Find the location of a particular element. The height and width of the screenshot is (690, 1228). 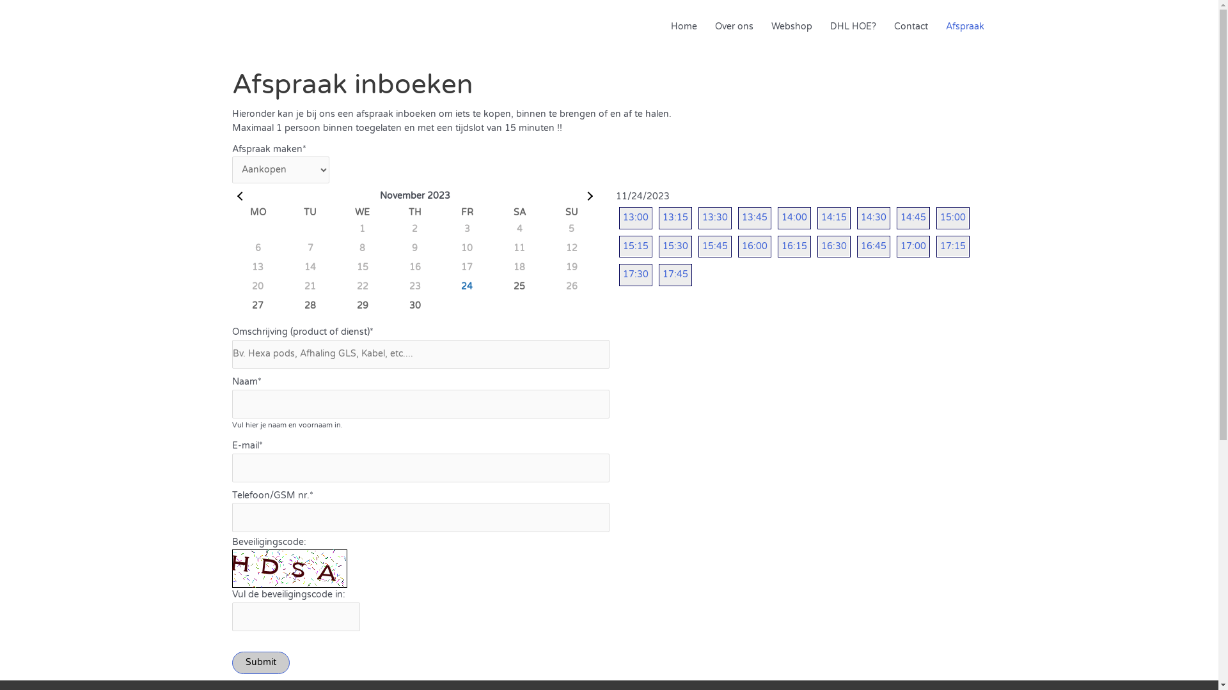

Prev is located at coordinates (240, 195).